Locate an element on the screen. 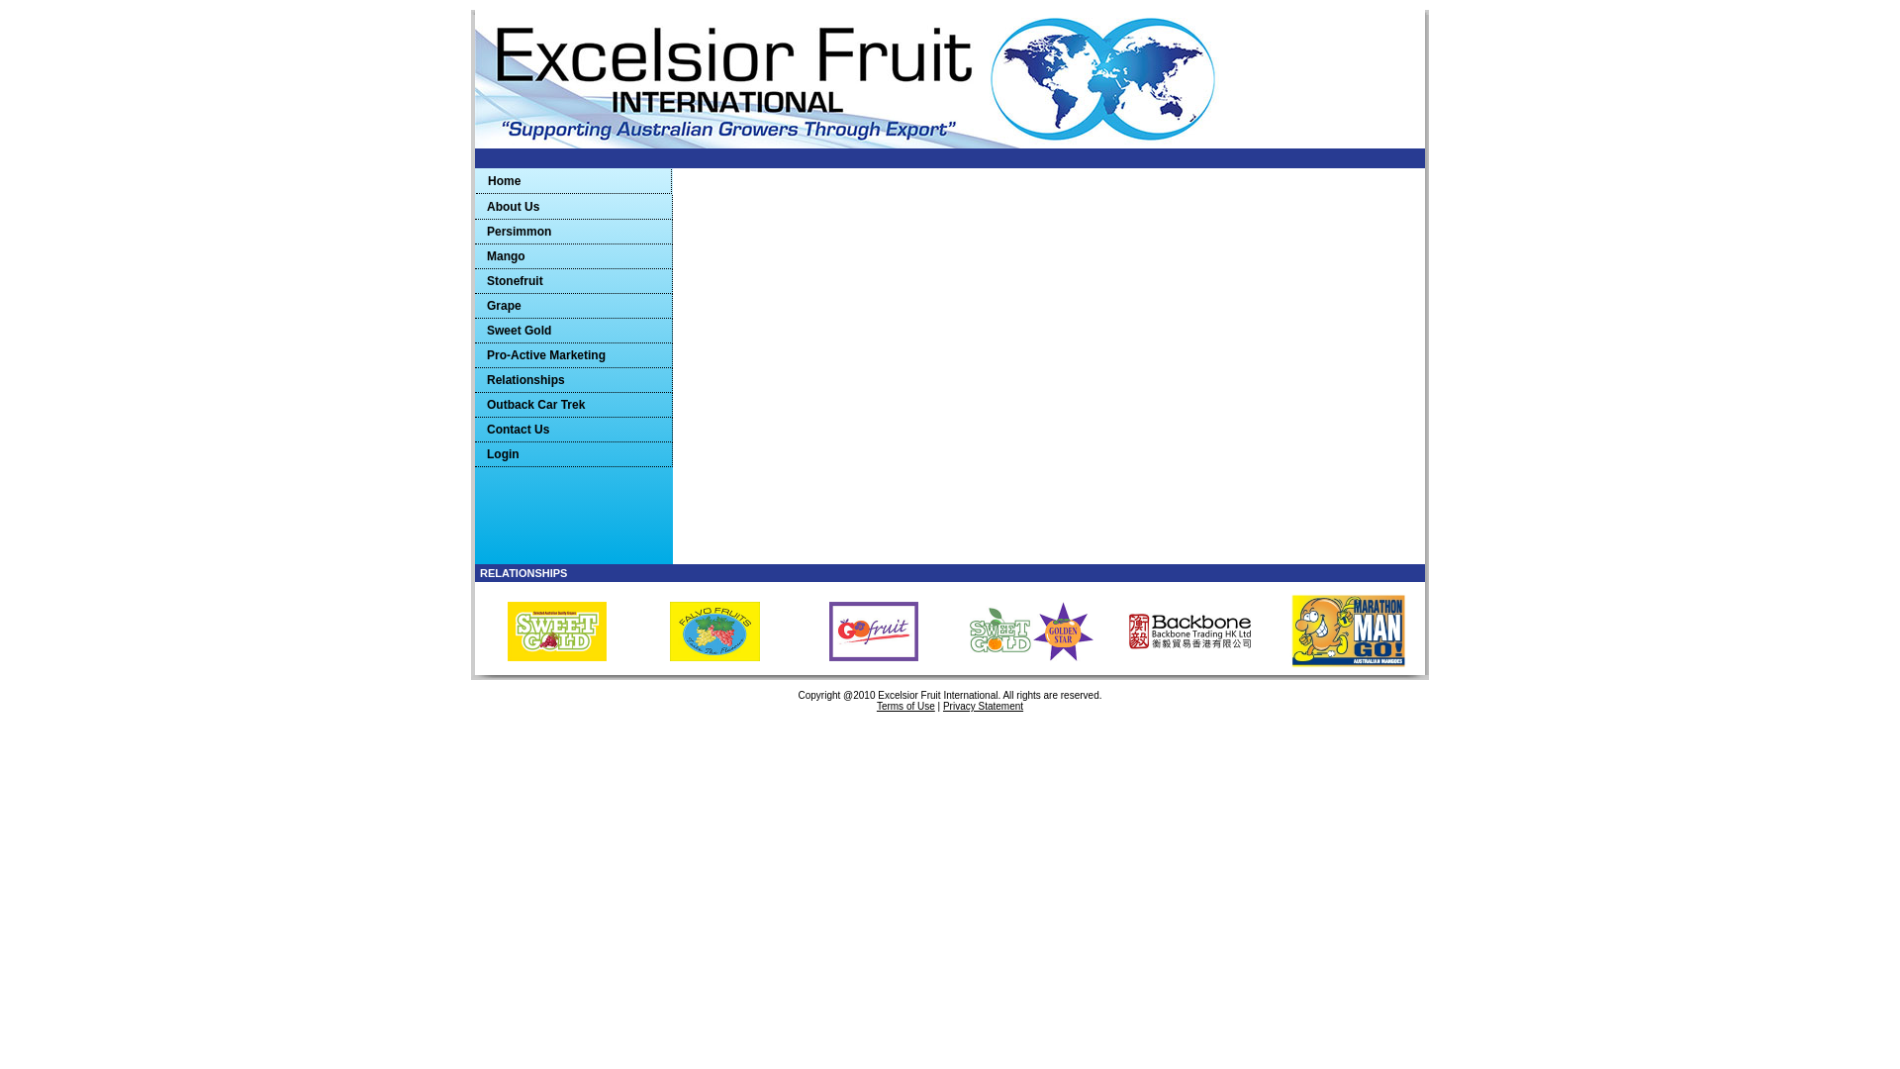 The image size is (1900, 1069). Persimmon is located at coordinates (574, 232).